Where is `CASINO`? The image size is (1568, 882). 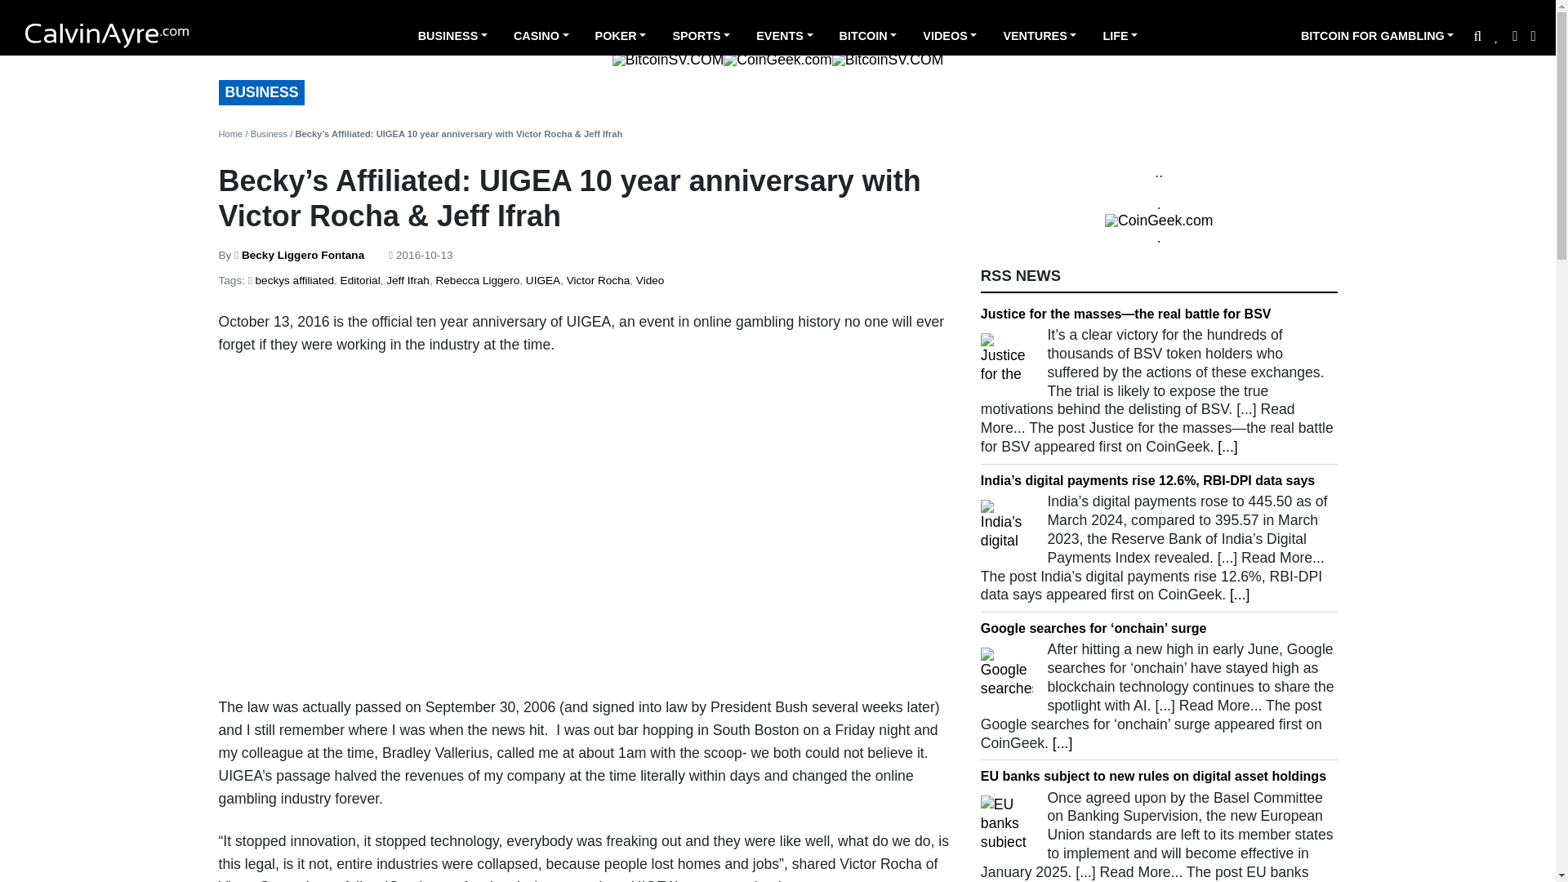
CASINO is located at coordinates (541, 38).